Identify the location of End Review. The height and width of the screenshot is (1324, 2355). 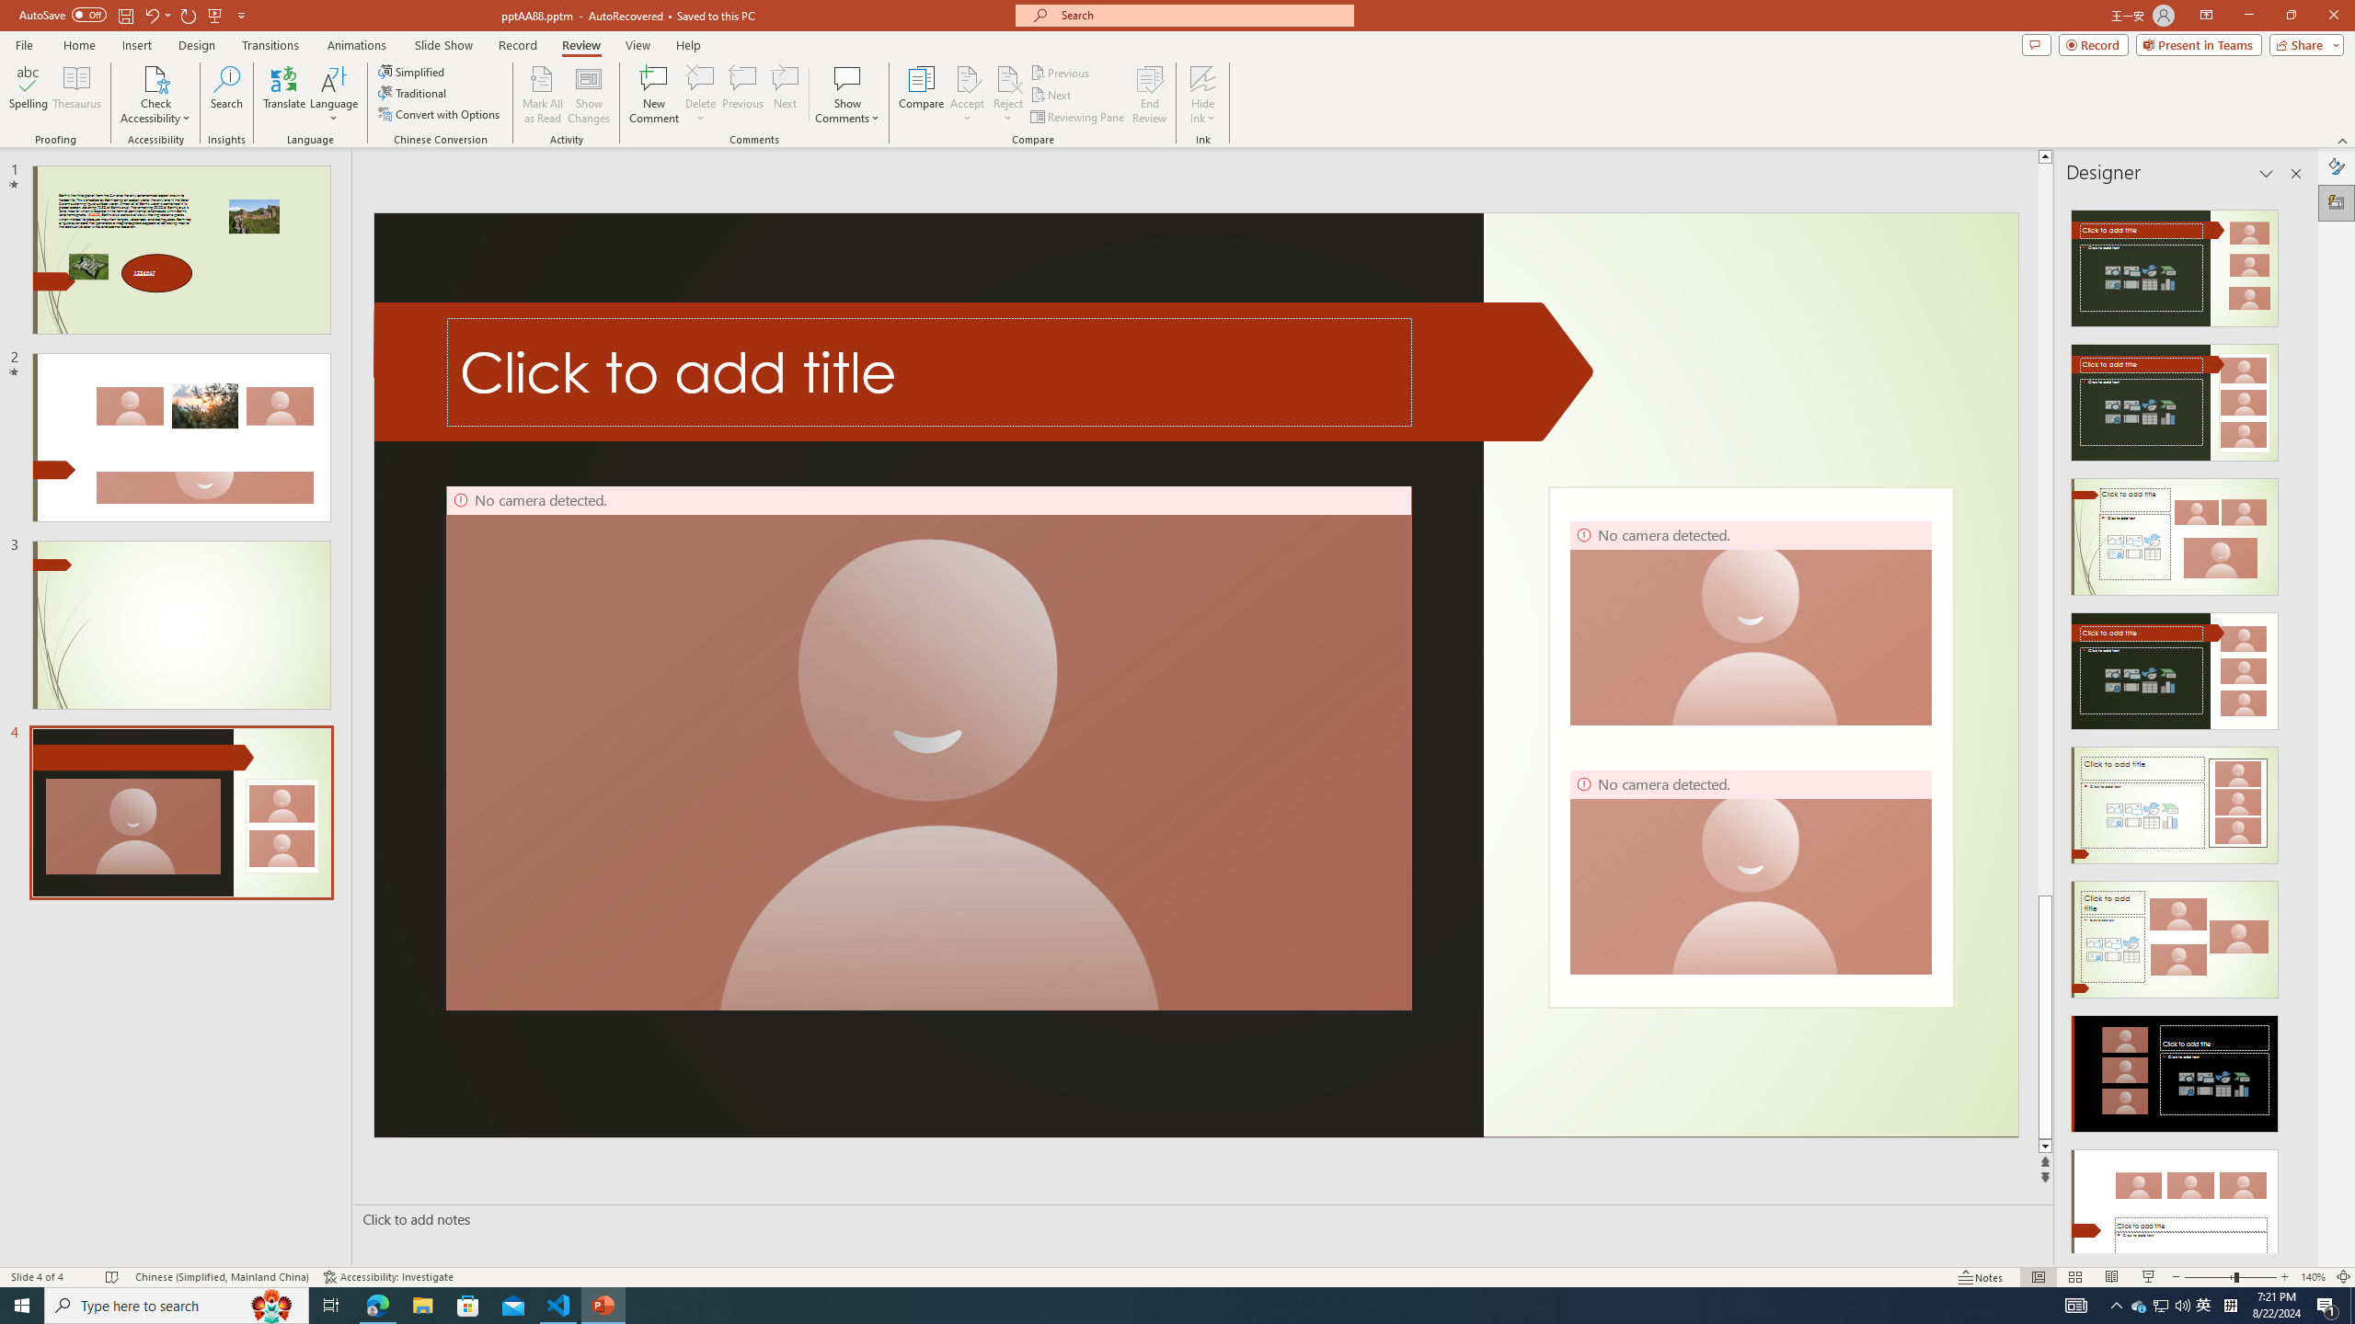
(1148, 95).